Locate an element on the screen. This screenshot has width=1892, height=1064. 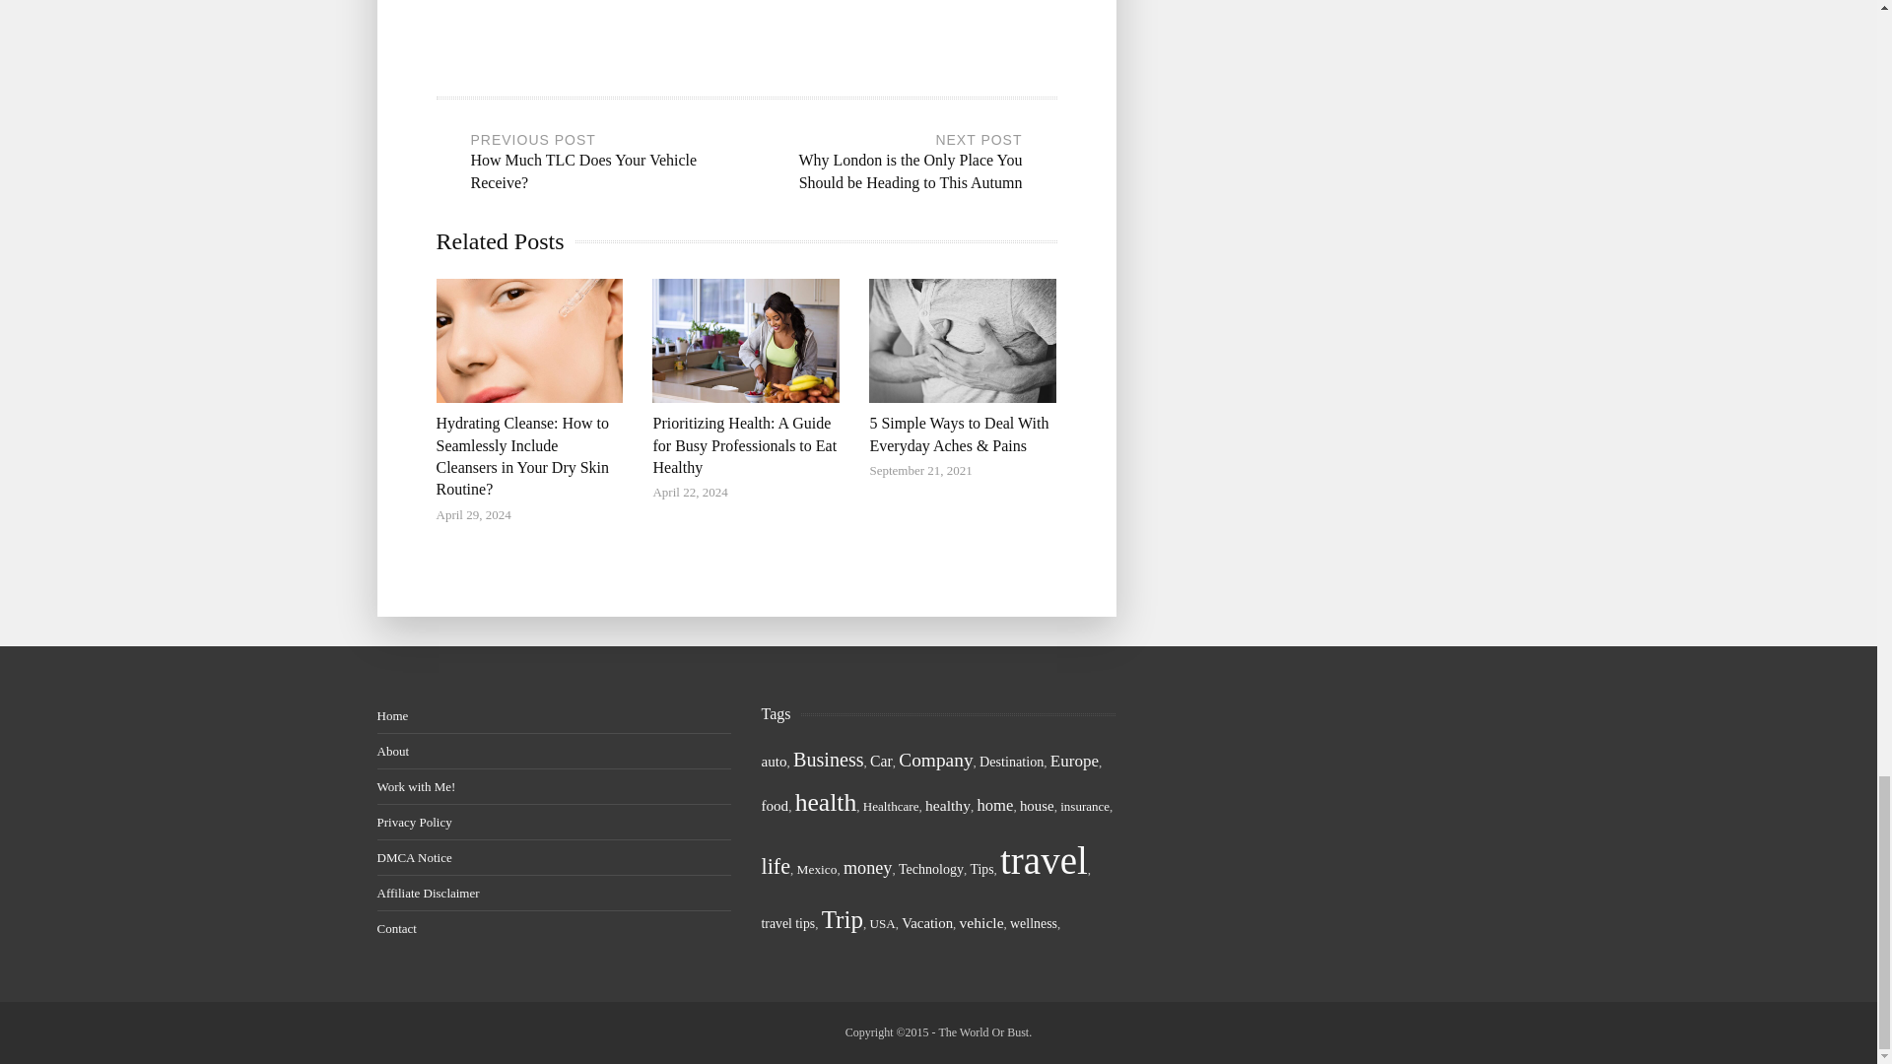
159 is located at coordinates (775, 867).